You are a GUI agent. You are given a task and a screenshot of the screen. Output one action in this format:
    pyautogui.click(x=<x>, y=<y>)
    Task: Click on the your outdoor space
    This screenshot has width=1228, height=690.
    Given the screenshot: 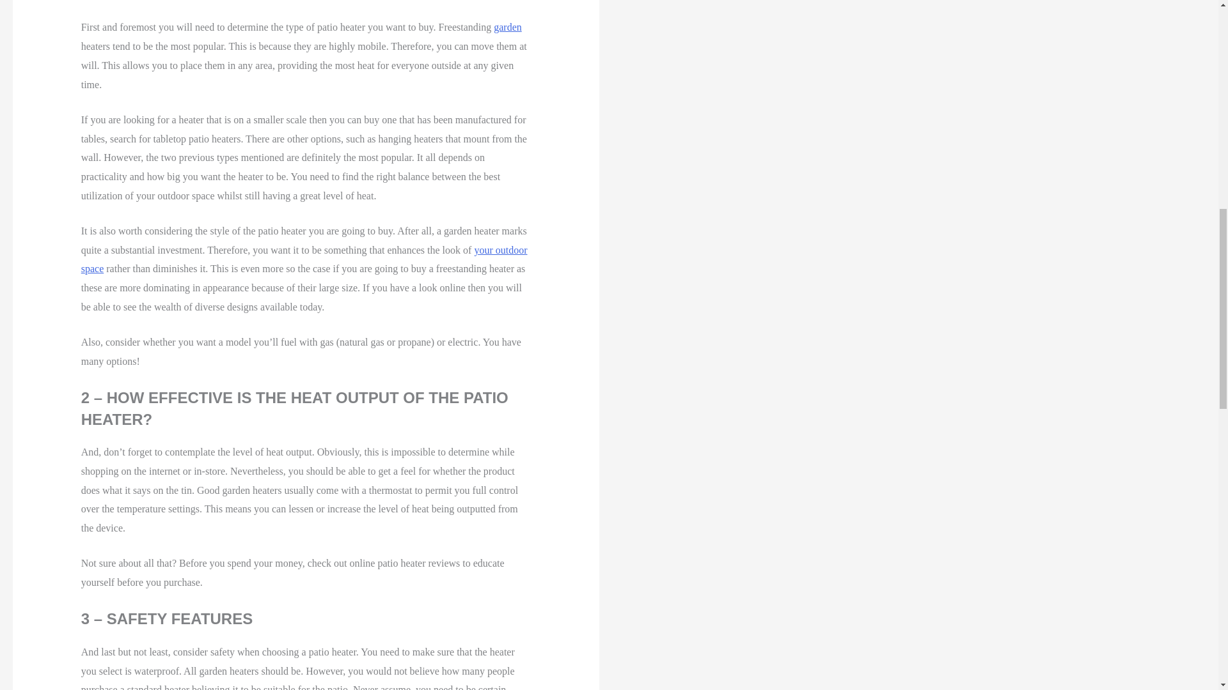 What is the action you would take?
    pyautogui.click(x=304, y=259)
    